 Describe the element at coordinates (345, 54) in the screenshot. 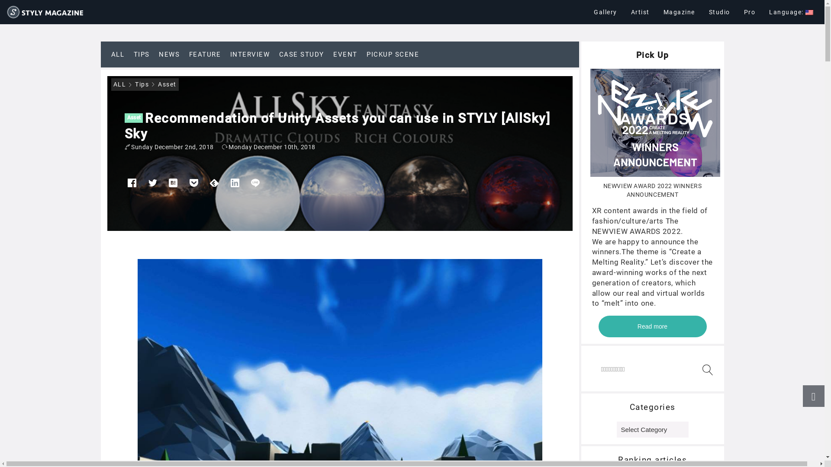

I see `EVENT` at that location.